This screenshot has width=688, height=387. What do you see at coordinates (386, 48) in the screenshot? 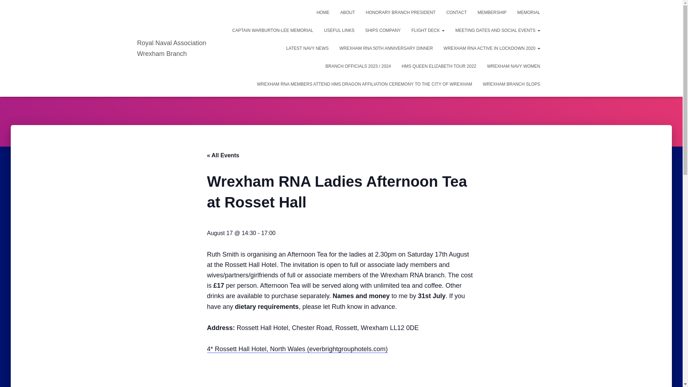
I see `WREXHAM RNA 50TH ANNIVERSARY DINNER` at bounding box center [386, 48].